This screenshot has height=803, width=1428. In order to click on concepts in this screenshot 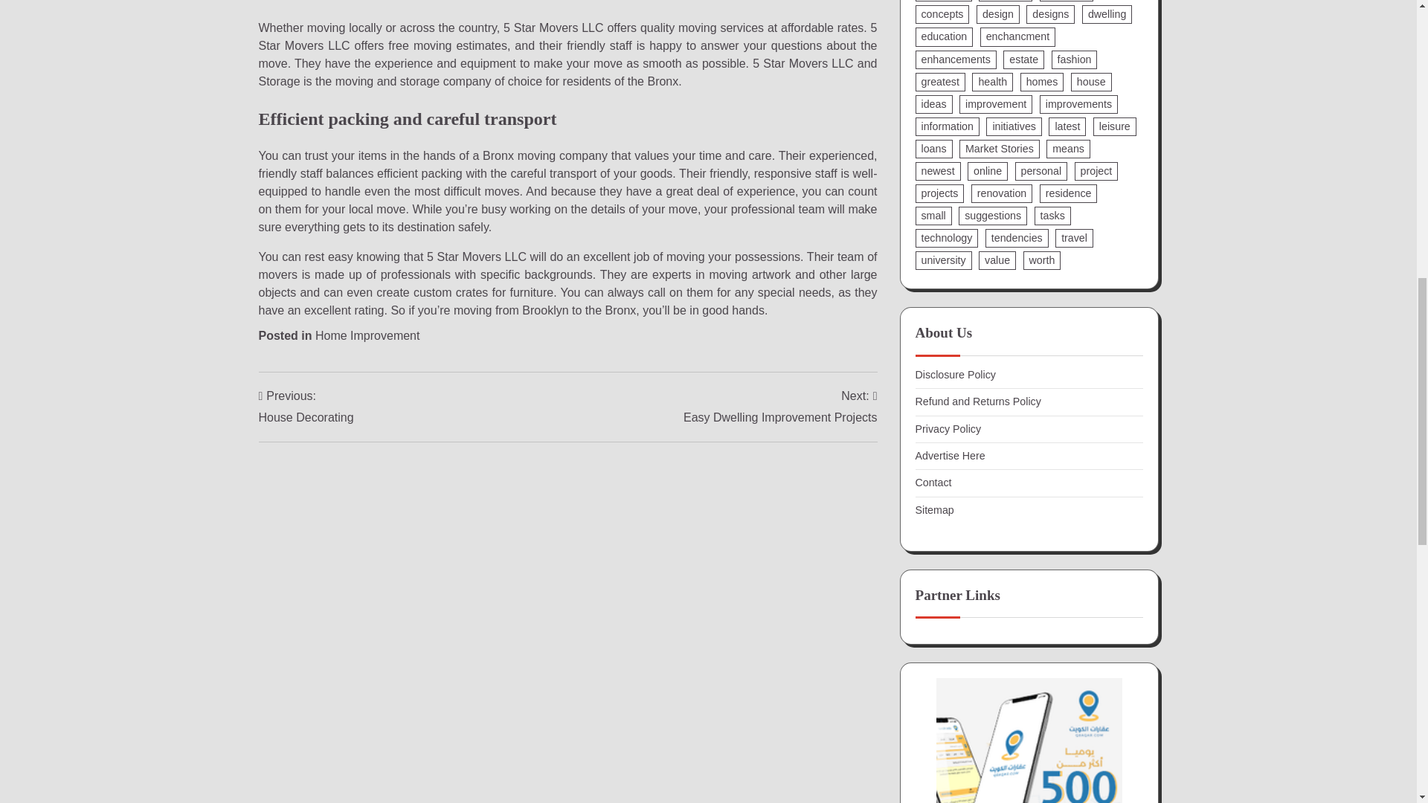, I will do `click(942, 14)`.